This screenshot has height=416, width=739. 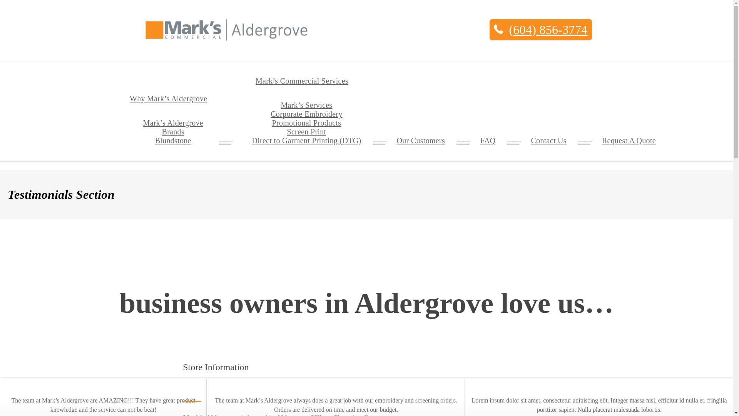 What do you see at coordinates (548, 128) in the screenshot?
I see `Contact Us` at bounding box center [548, 128].